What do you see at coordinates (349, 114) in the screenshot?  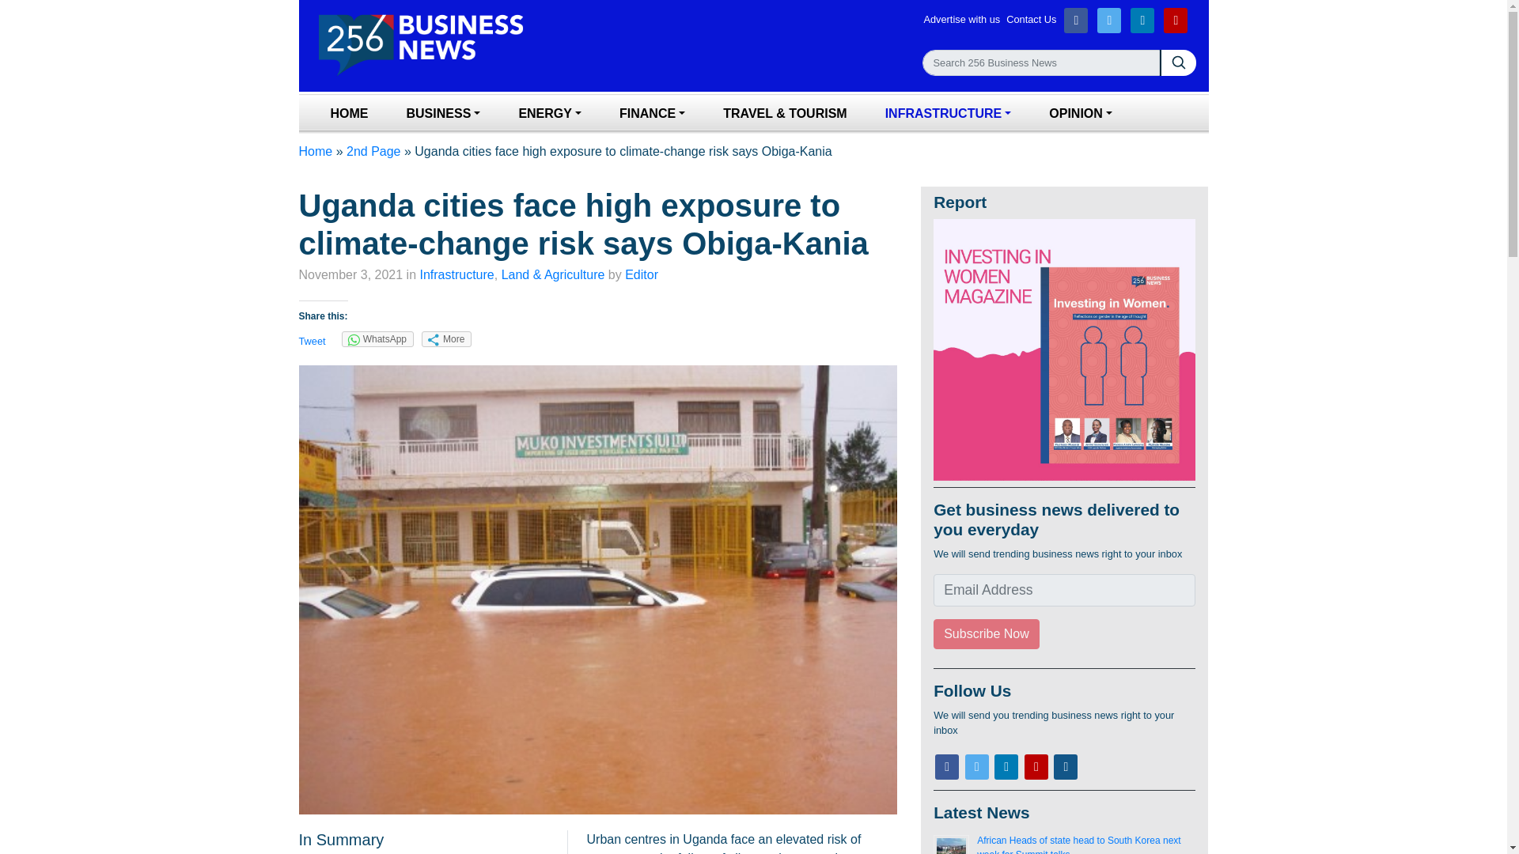 I see `Home` at bounding box center [349, 114].